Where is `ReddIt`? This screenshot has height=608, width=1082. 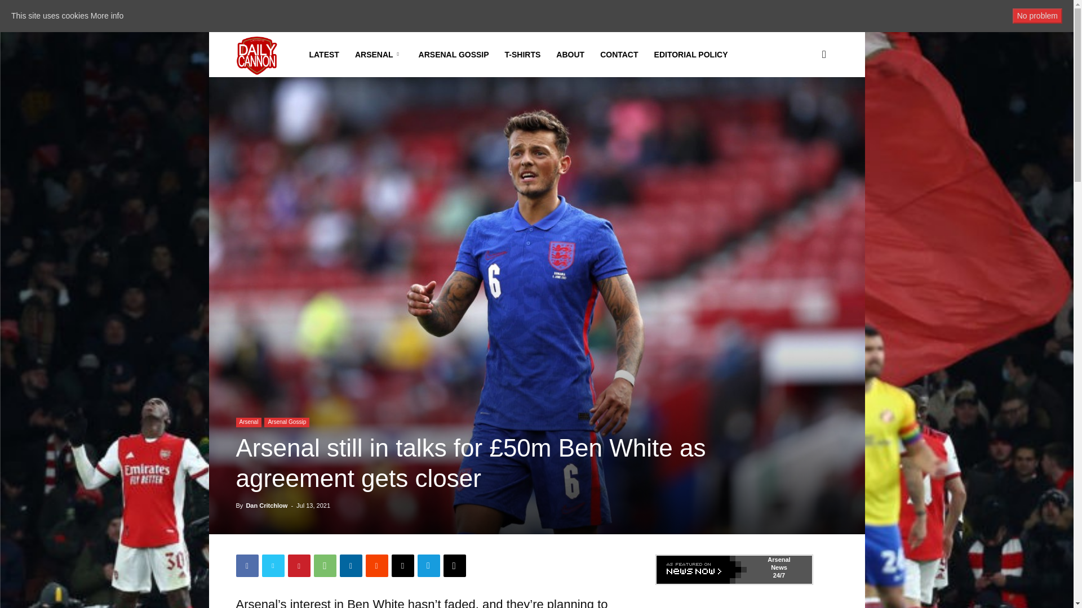 ReddIt is located at coordinates (376, 565).